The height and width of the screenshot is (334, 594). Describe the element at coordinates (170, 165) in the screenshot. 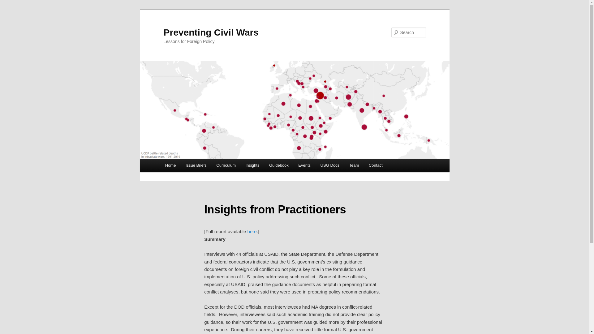

I see `Home` at that location.